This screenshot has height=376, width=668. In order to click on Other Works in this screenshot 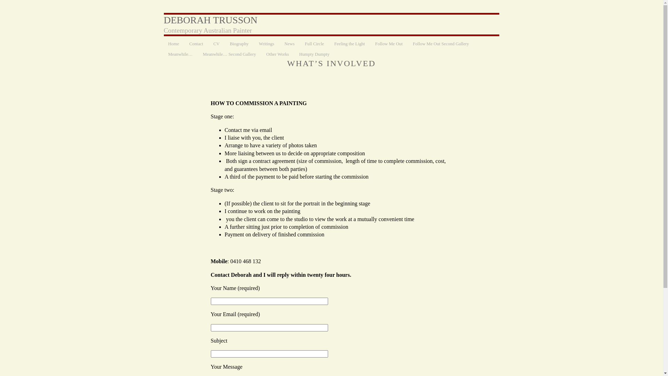, I will do `click(278, 54)`.